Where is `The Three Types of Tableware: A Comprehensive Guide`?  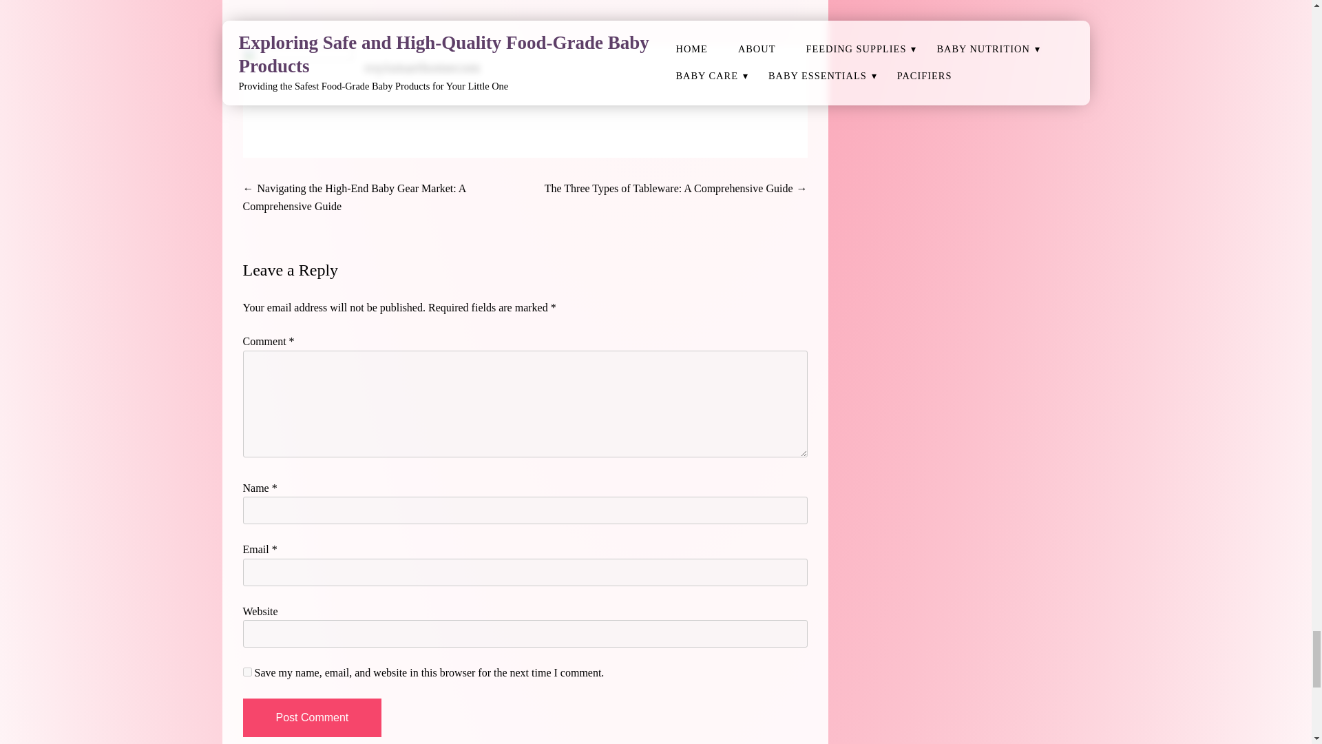
The Three Types of Tableware: A Comprehensive Guide is located at coordinates (669, 187).